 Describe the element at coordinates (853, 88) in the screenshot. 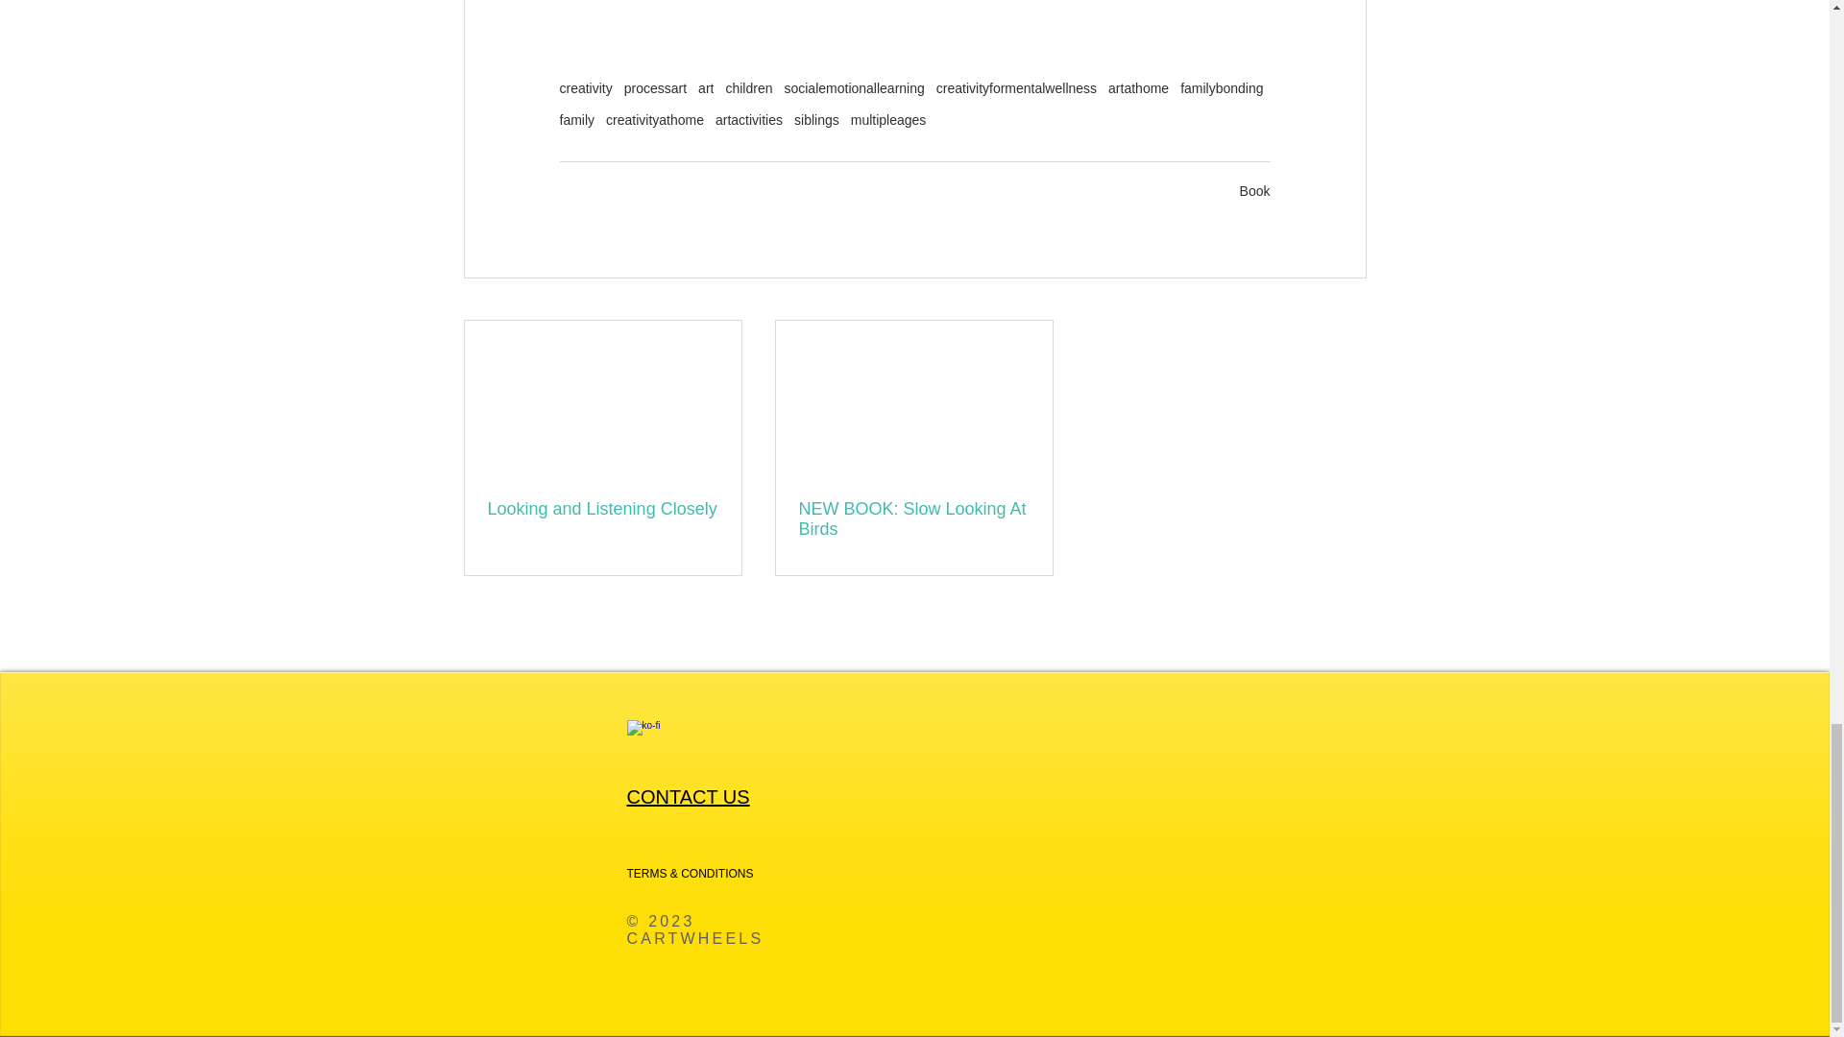

I see `socialemotionallearning` at that location.